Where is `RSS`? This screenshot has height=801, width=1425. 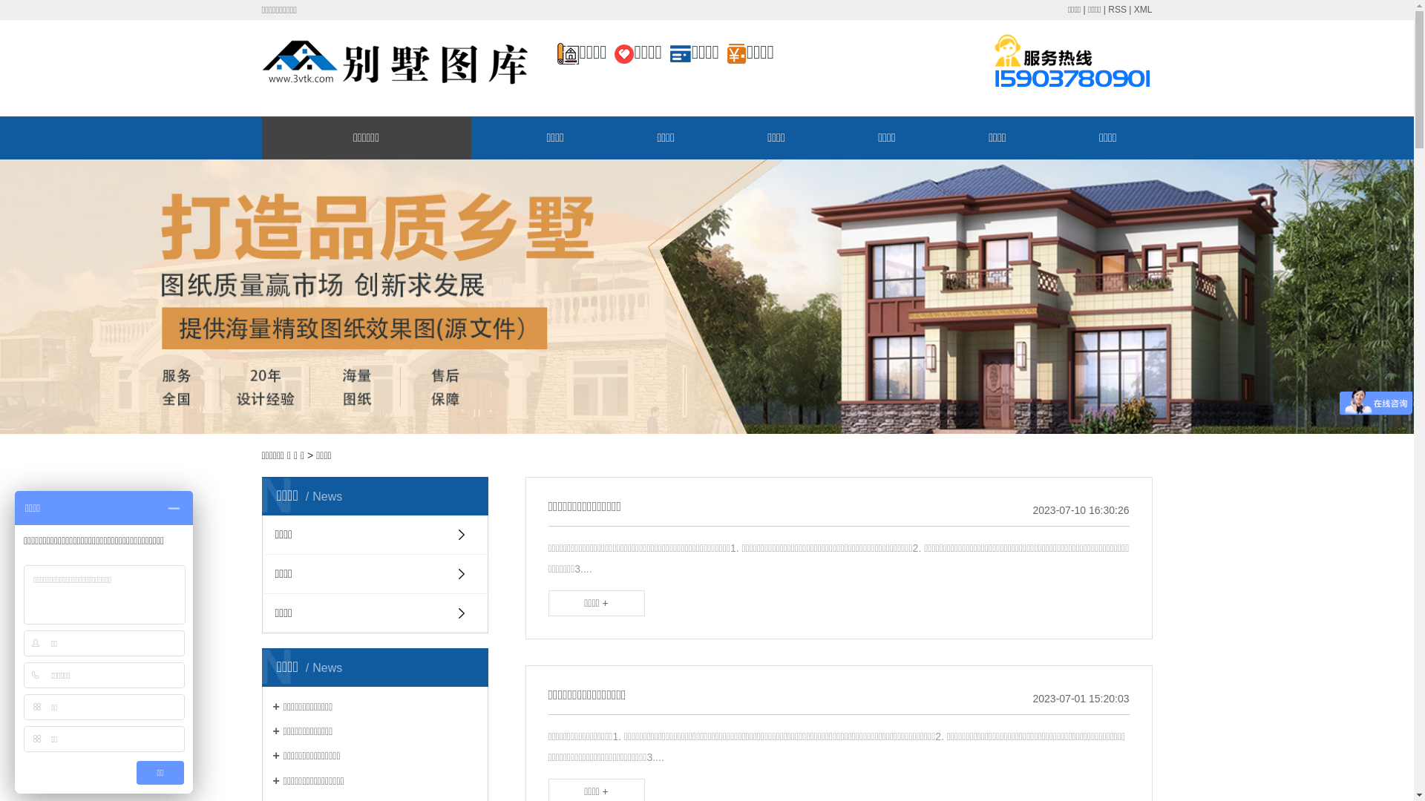
RSS is located at coordinates (1118, 10).